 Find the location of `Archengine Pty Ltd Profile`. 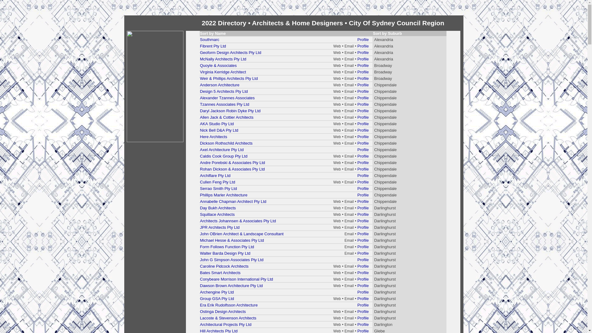

Archengine Pty Ltd Profile is located at coordinates (286, 292).